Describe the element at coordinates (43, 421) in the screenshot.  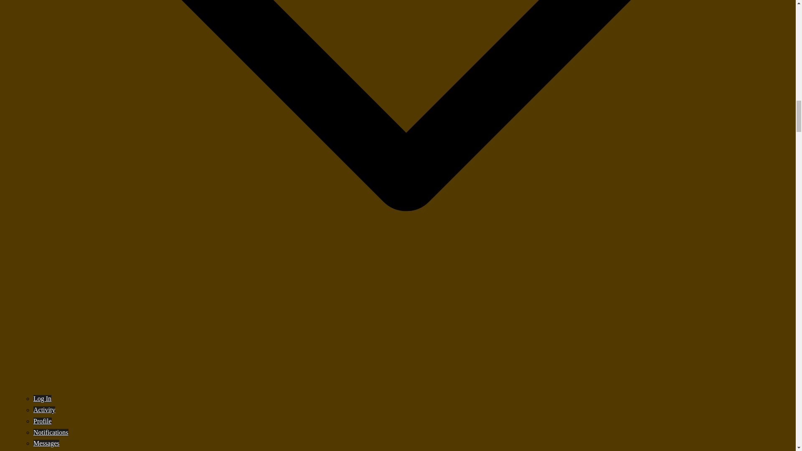
I see `Profile` at that location.